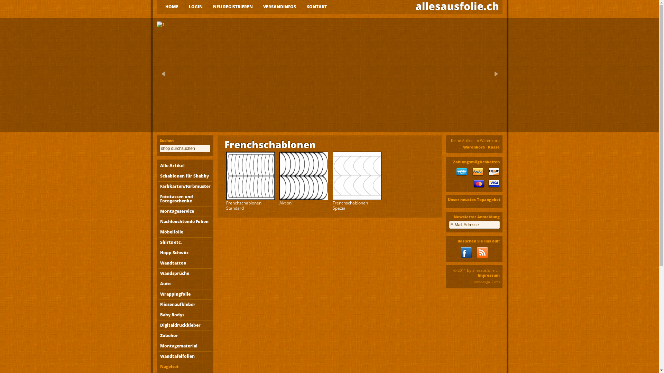  I want to click on Montageservice, so click(185, 211).